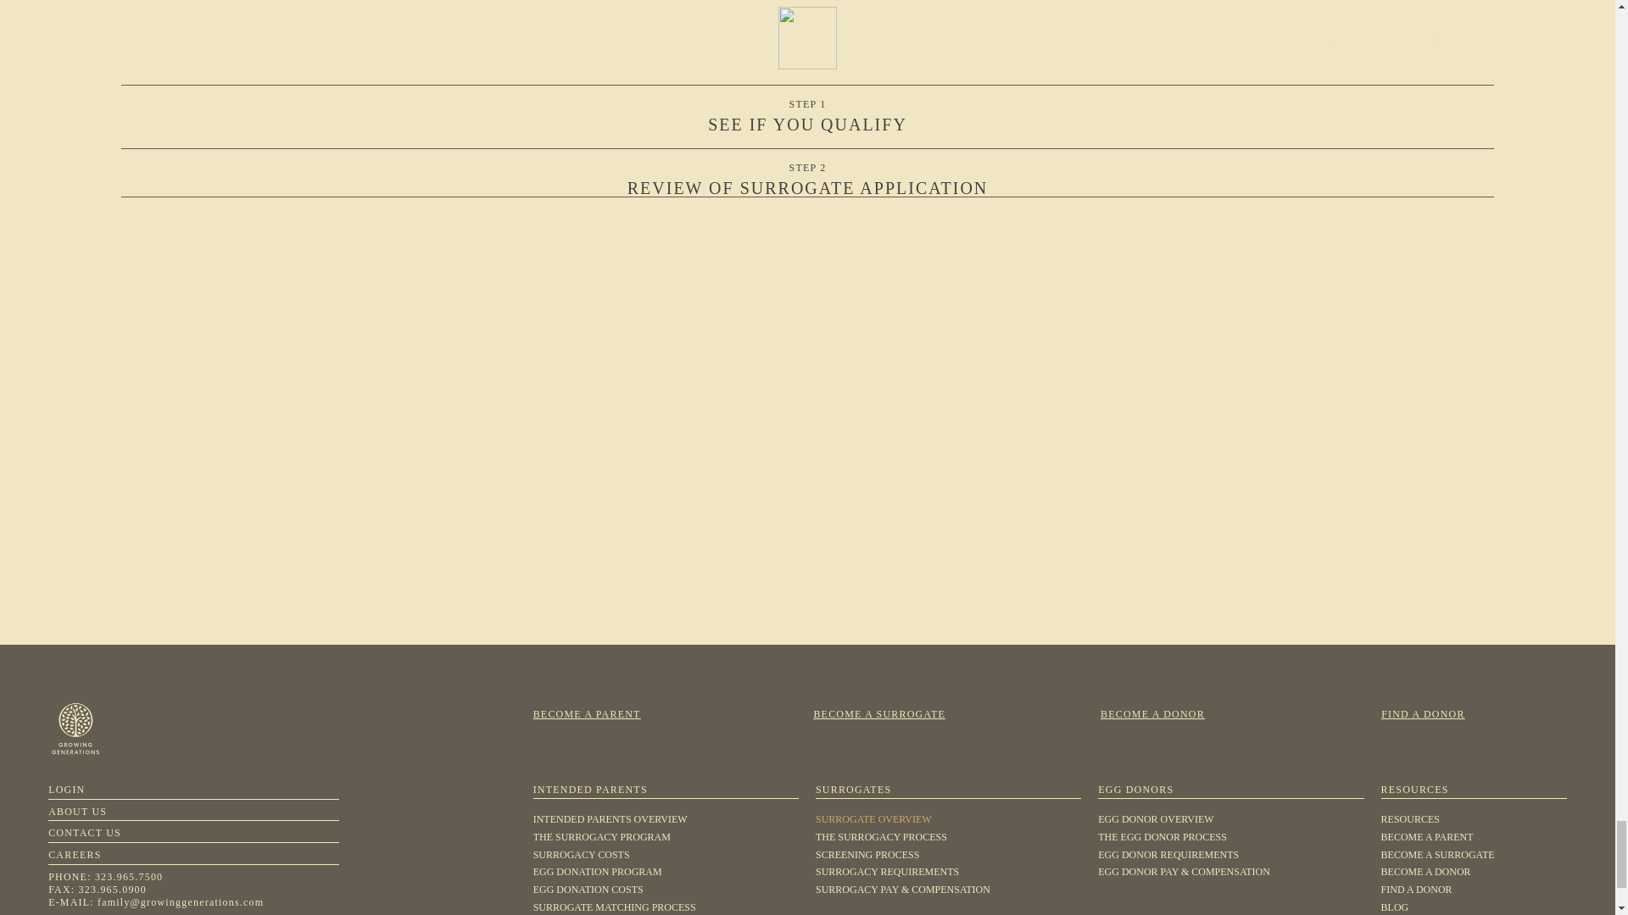 This screenshot has height=915, width=1628. What do you see at coordinates (1474, 855) in the screenshot?
I see `BECOME A SURROGATE` at bounding box center [1474, 855].